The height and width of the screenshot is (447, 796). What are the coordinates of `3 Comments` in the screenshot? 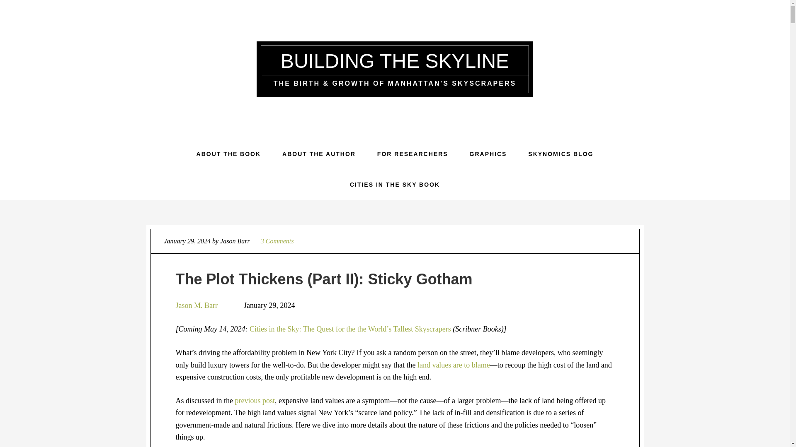 It's located at (277, 241).